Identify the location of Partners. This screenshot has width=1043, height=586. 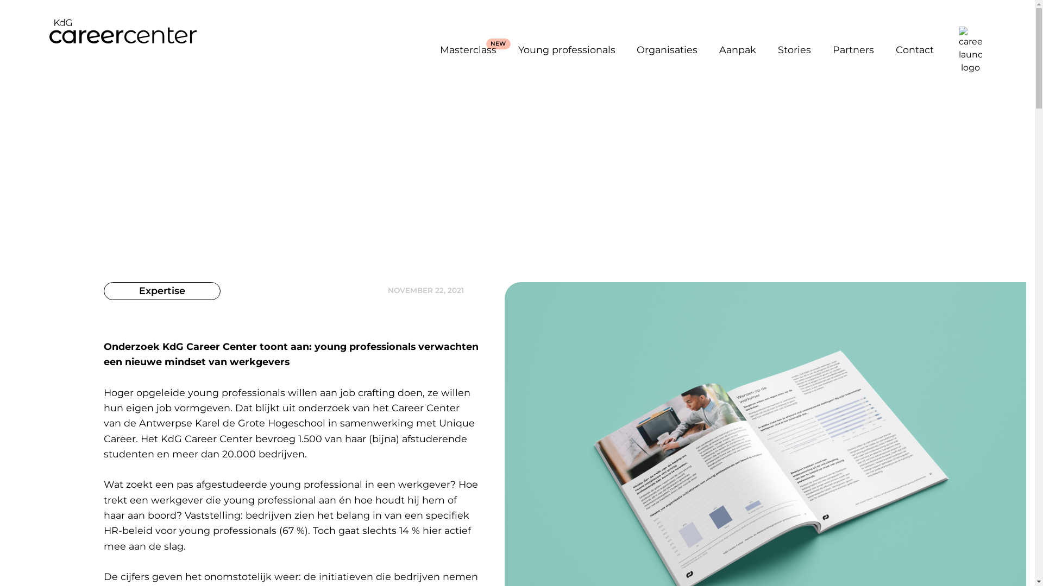
(853, 50).